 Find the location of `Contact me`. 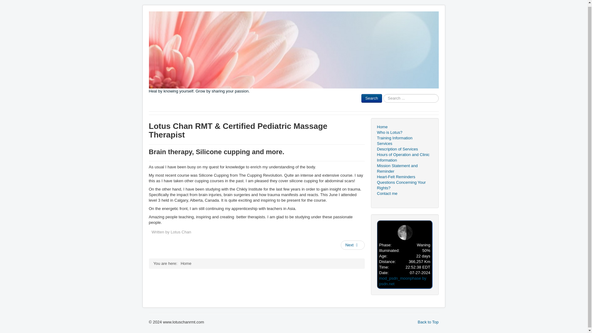

Contact me is located at coordinates (404, 194).